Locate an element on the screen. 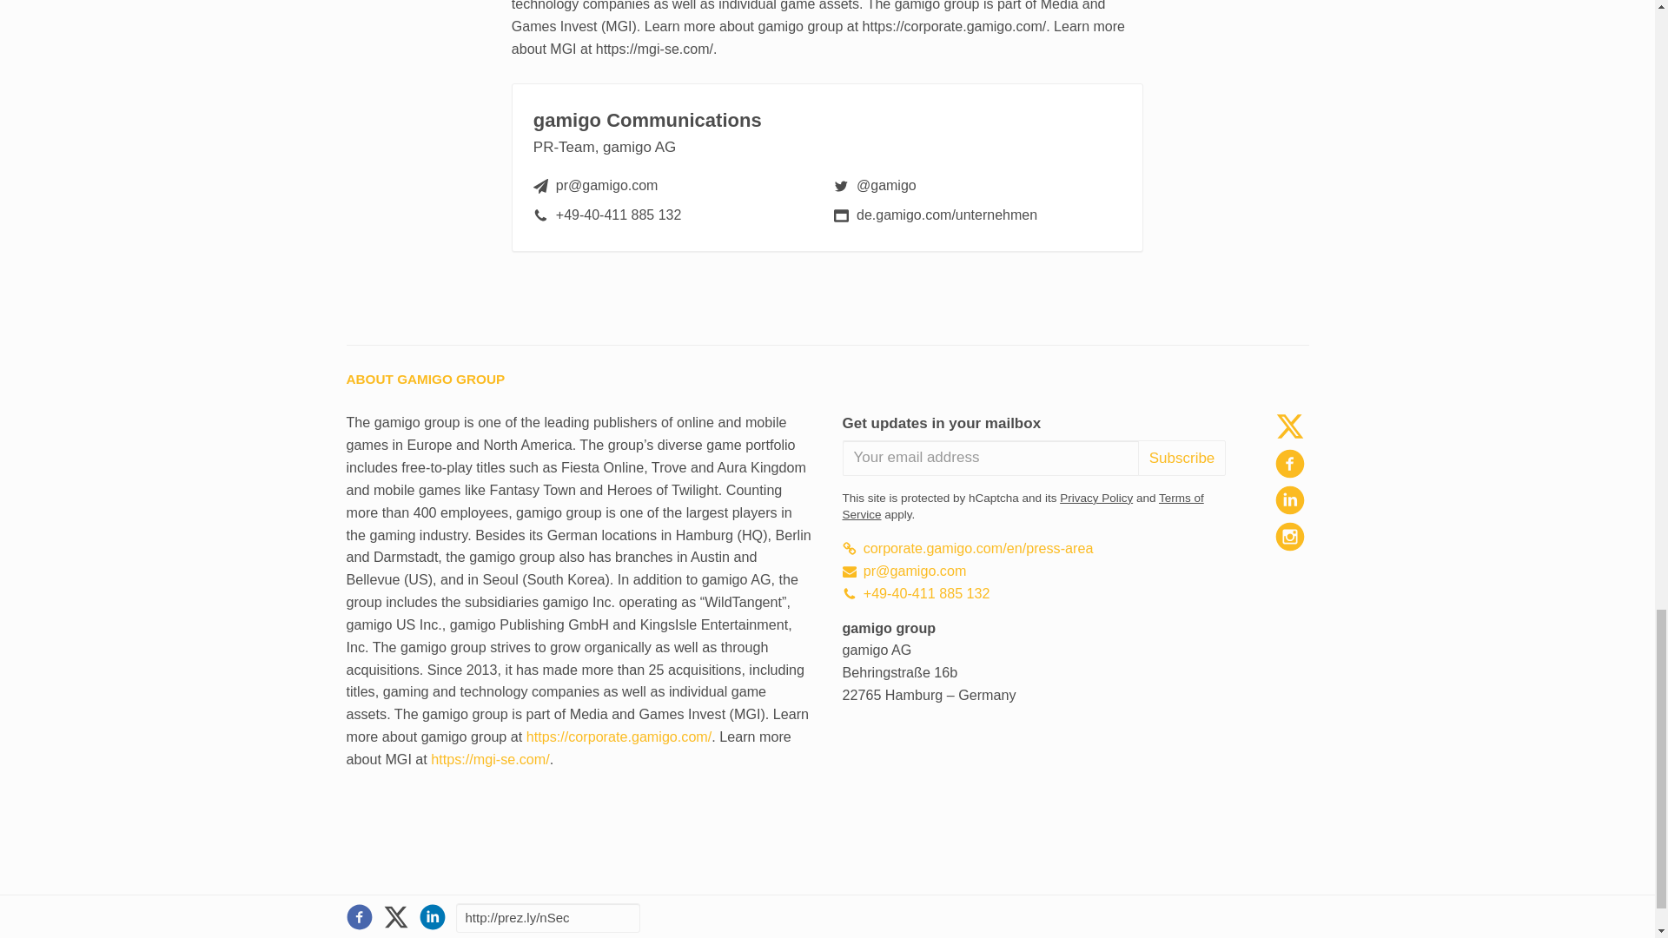  Start using cookies is located at coordinates (401, 909).